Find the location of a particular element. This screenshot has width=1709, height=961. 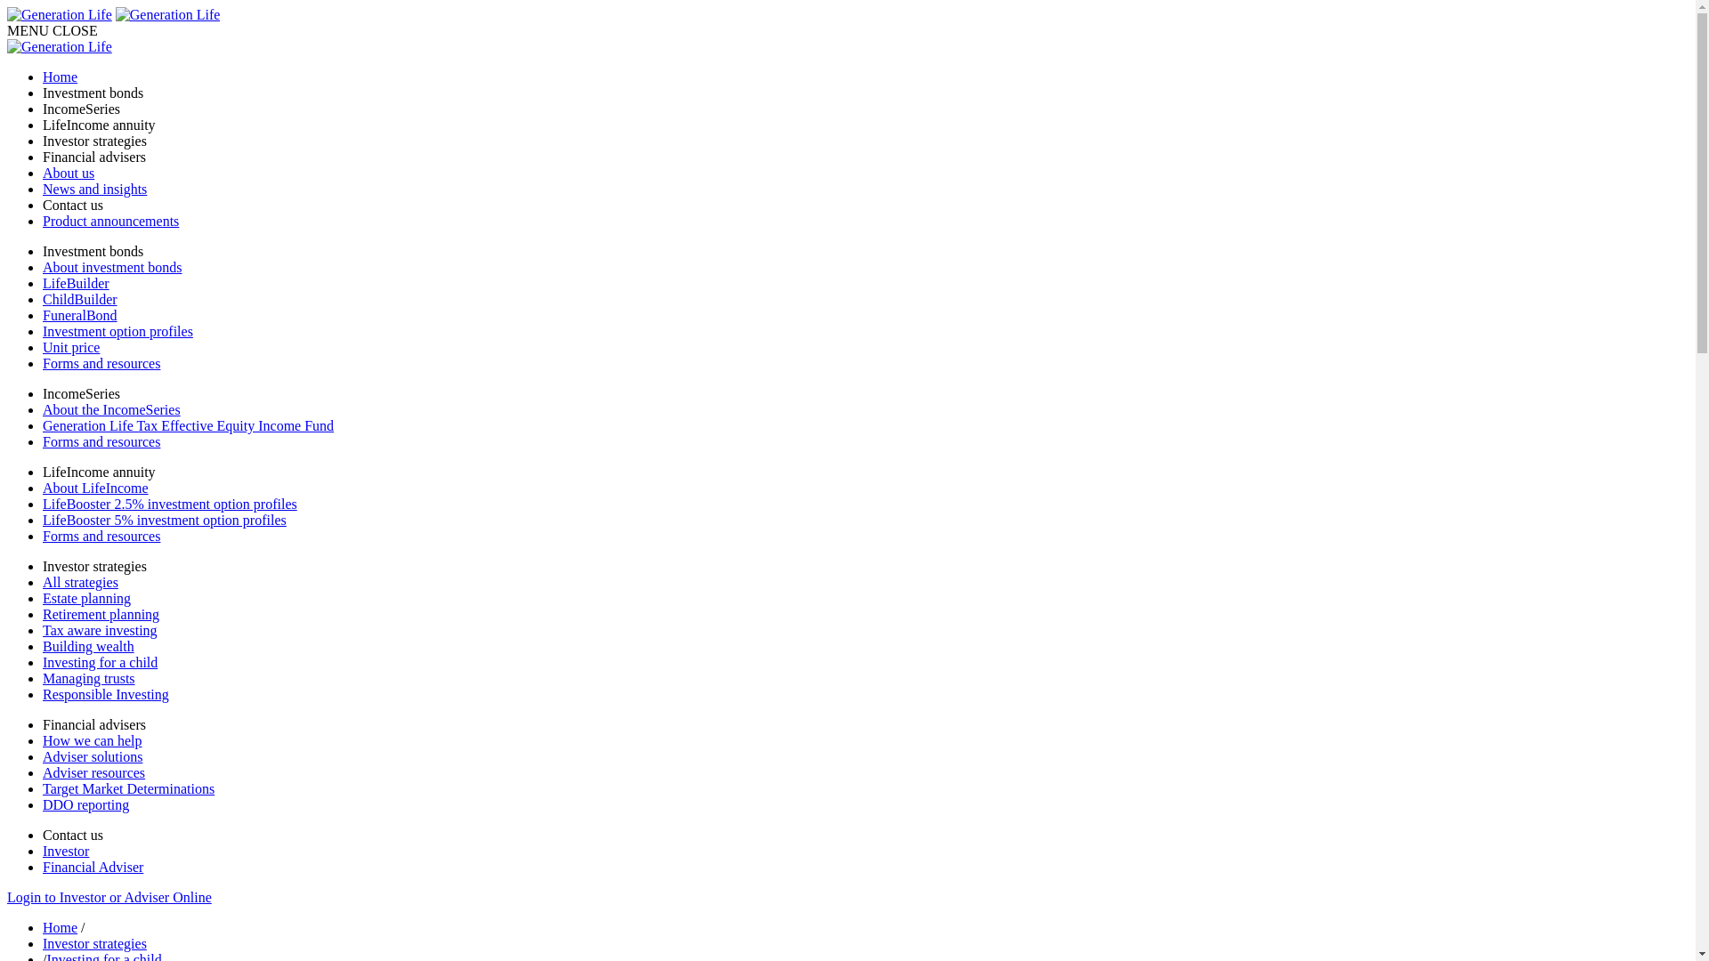

Generation Life Tax Effective Equity Income Fund is located at coordinates (865, 426).